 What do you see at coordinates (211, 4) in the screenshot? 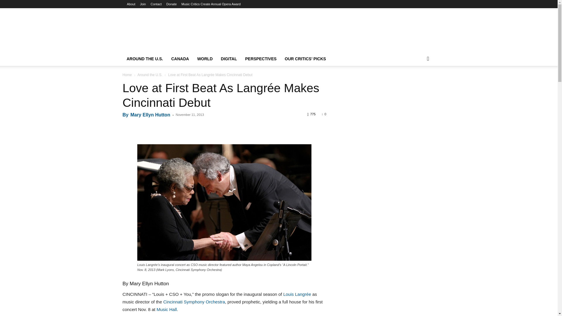
I see `Music Critics Create Annual Opera Award` at bounding box center [211, 4].